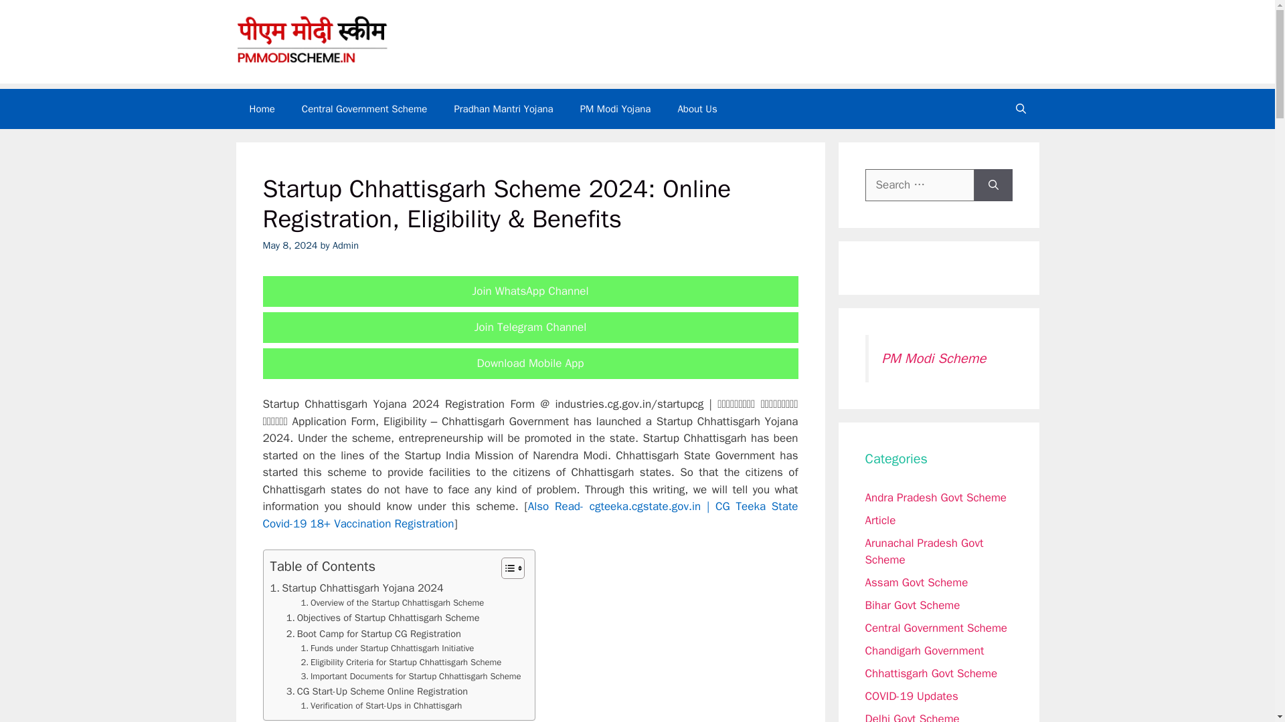 Image resolution: width=1285 pixels, height=722 pixels. What do you see at coordinates (402, 663) in the screenshot?
I see `Eligibility Criteria for Startup Chhattisgarh Scheme` at bounding box center [402, 663].